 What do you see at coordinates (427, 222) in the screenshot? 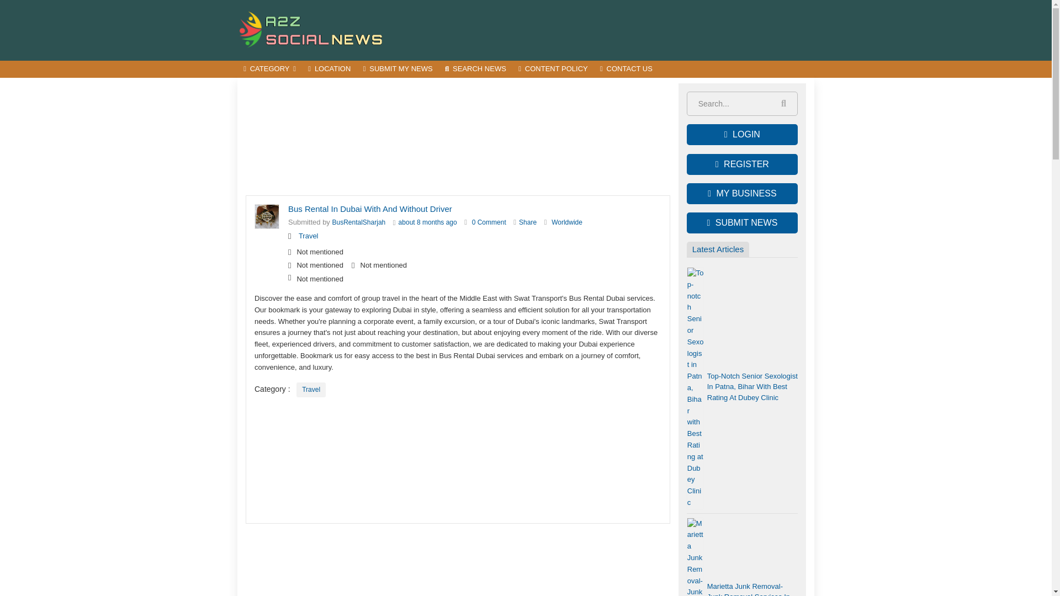
I see `about 8 months ago` at bounding box center [427, 222].